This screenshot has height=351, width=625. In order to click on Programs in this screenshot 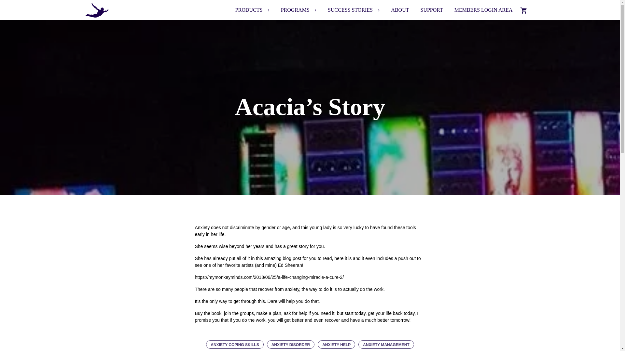, I will do `click(289, 10)`.